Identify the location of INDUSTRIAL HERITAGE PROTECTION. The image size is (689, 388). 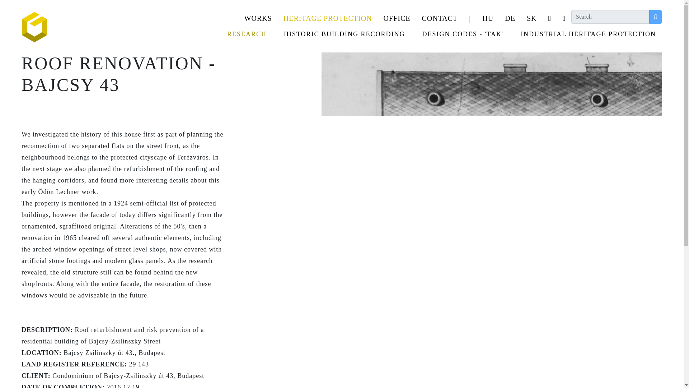
(586, 34).